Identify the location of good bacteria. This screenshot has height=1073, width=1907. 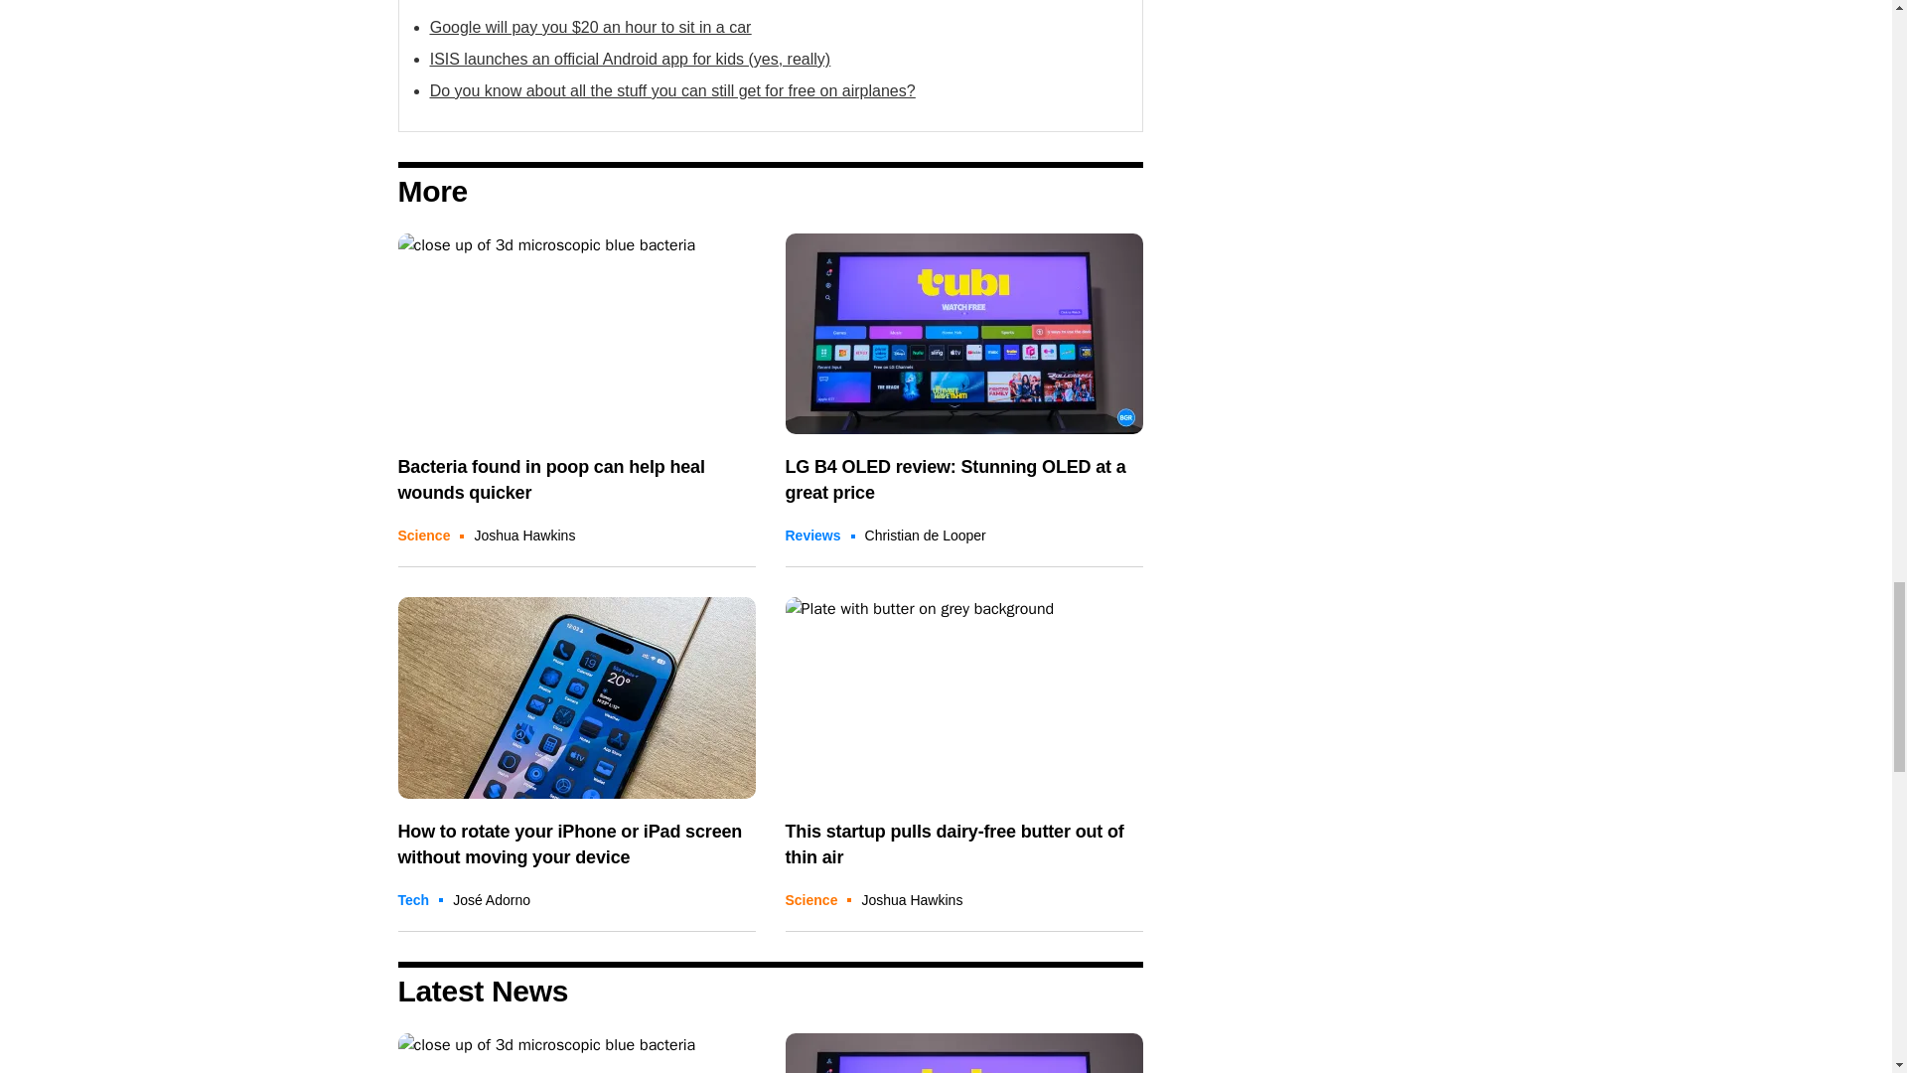
(576, 1053).